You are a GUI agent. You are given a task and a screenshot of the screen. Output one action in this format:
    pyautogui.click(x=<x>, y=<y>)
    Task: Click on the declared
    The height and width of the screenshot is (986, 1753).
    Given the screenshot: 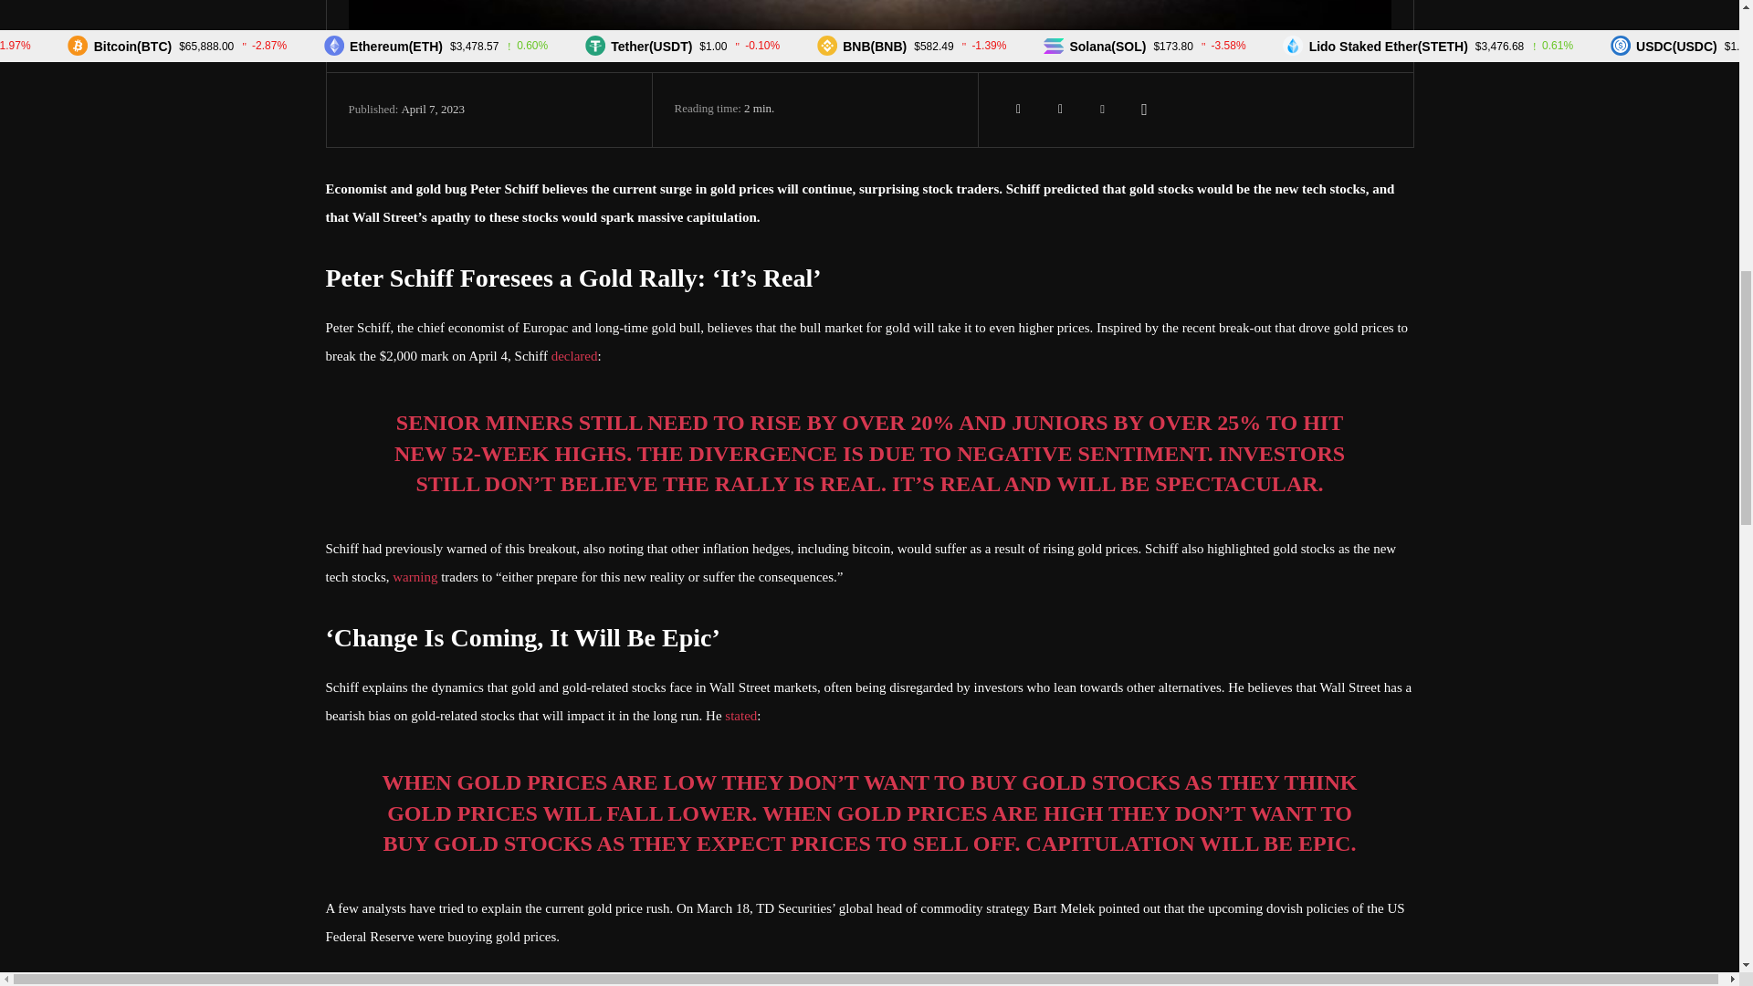 What is the action you would take?
    pyautogui.click(x=574, y=356)
    